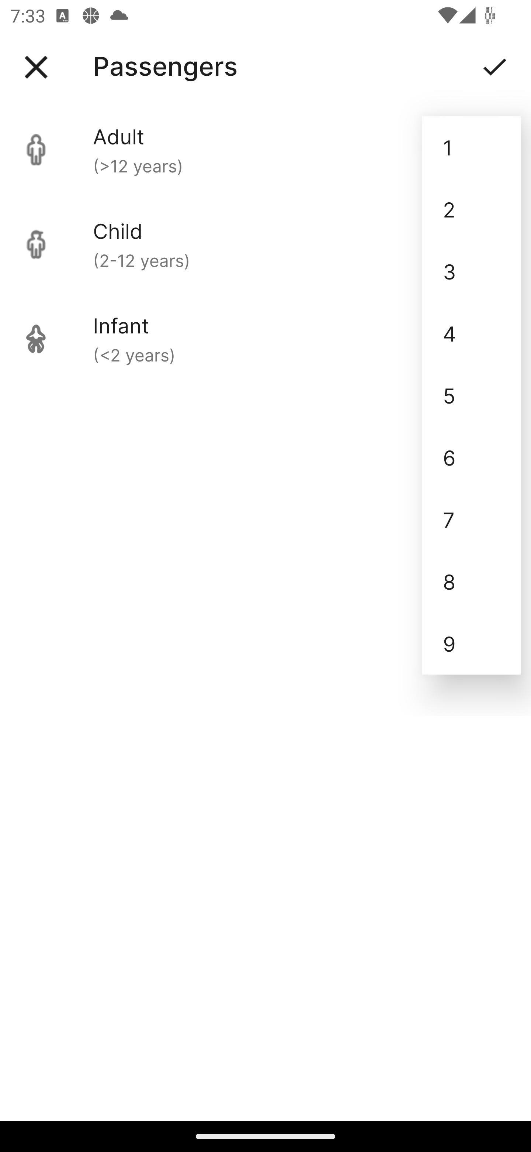 The image size is (531, 1152). Describe the element at coordinates (471, 644) in the screenshot. I see `9` at that location.